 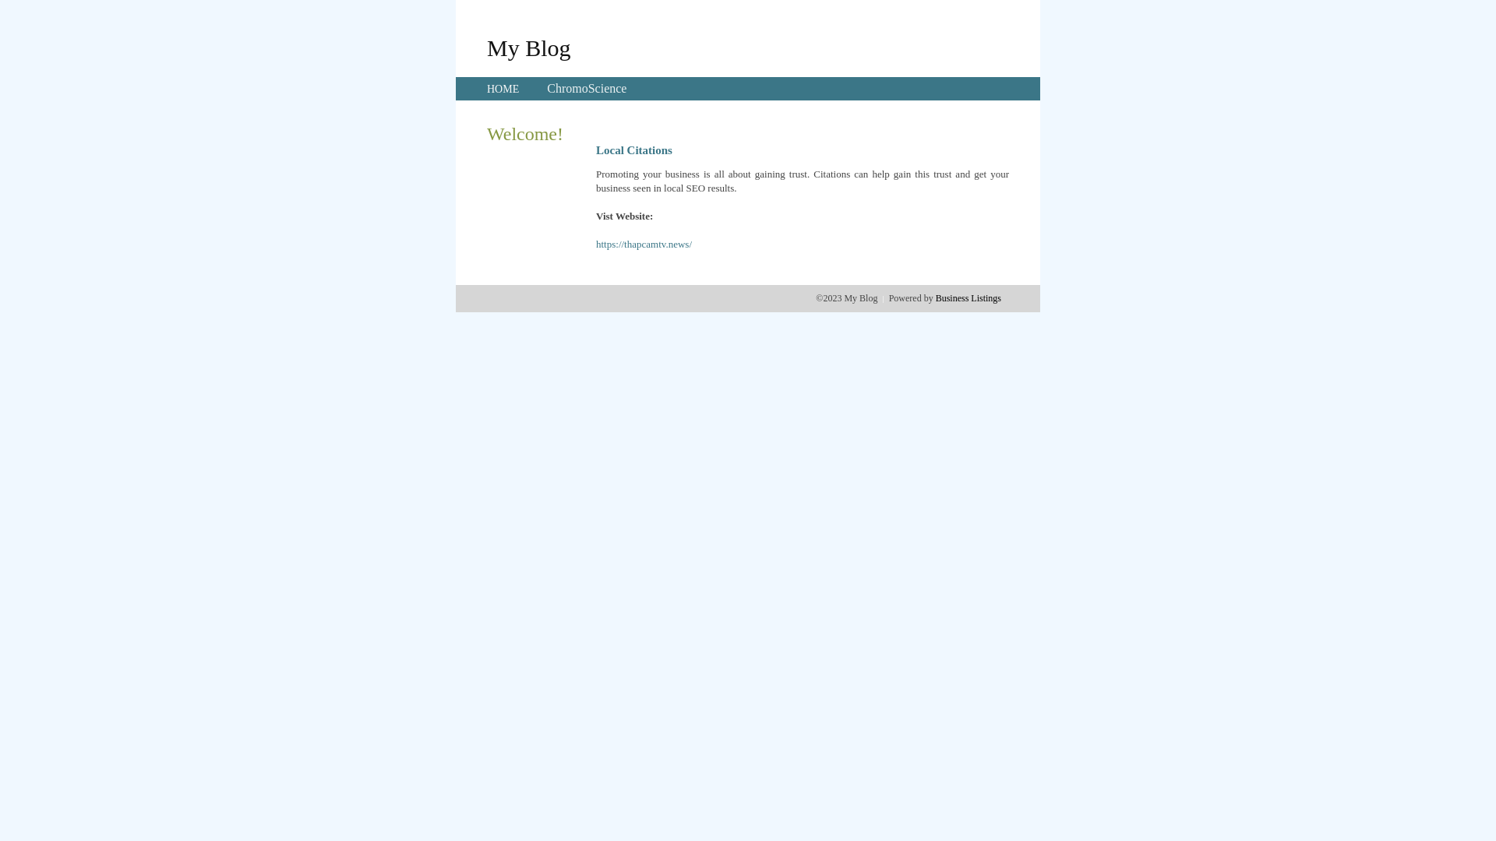 What do you see at coordinates (644, 245) in the screenshot?
I see `https://thapcamtv.news/` at bounding box center [644, 245].